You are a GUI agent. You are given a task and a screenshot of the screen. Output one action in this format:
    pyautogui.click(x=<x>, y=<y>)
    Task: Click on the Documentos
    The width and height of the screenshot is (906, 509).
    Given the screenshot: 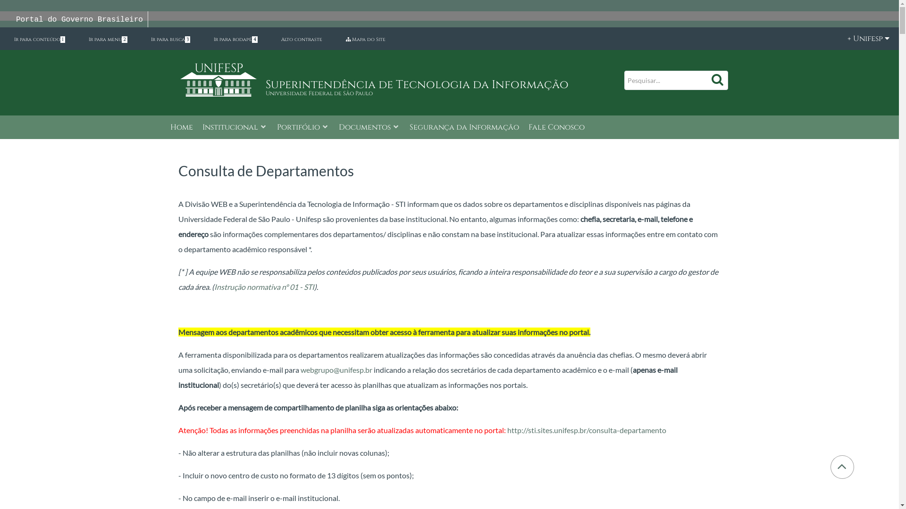 What is the action you would take?
    pyautogui.click(x=369, y=128)
    